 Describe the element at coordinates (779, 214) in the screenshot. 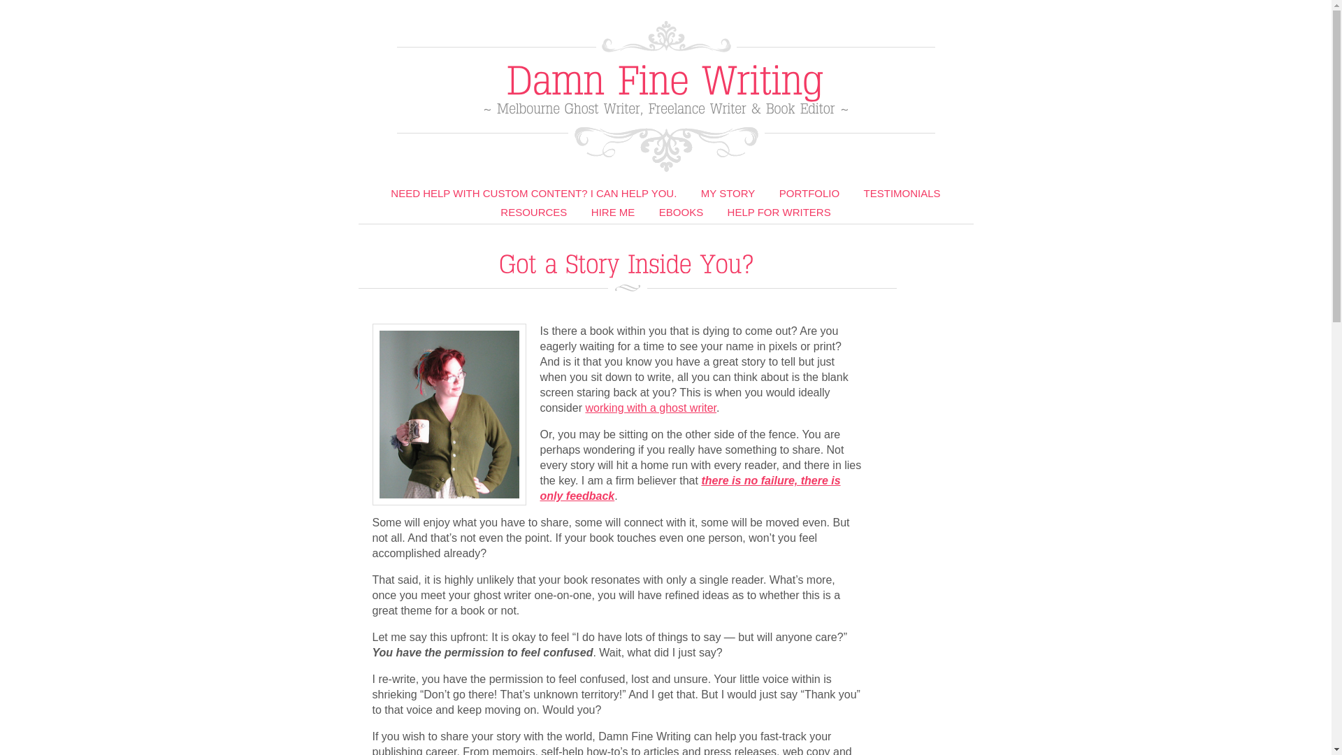

I see `HELP FOR WRITERS` at that location.